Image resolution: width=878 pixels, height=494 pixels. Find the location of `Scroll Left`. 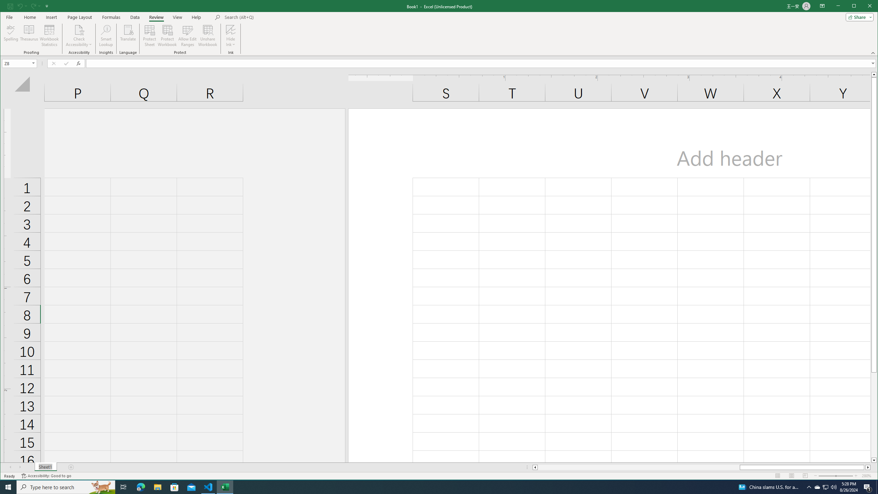

Scroll Left is located at coordinates (11, 467).